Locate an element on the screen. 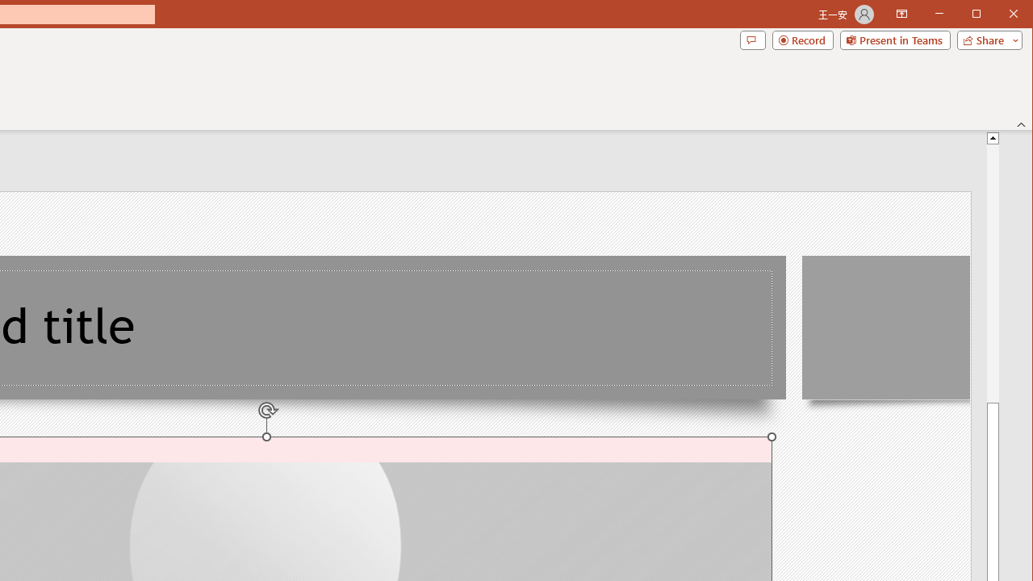  Share is located at coordinates (986, 40).